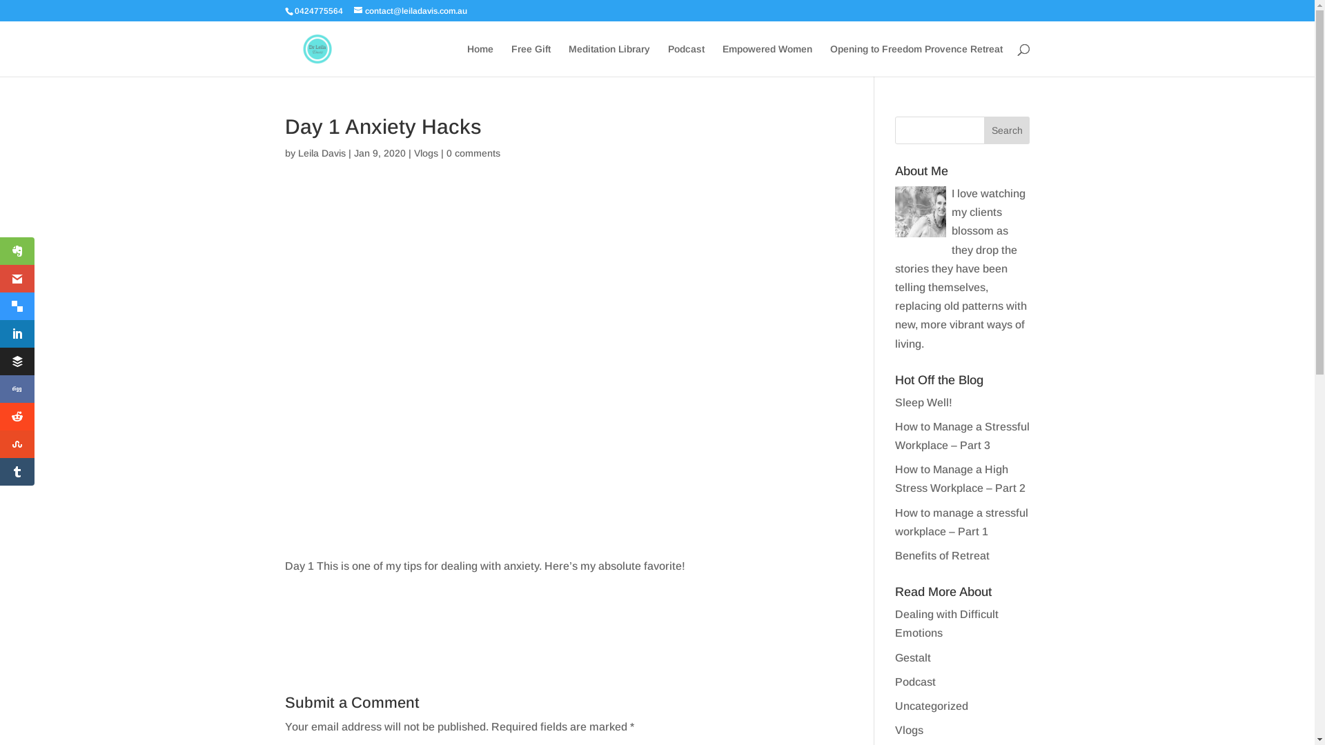 The width and height of the screenshot is (1325, 745). I want to click on 0 comments, so click(473, 153).